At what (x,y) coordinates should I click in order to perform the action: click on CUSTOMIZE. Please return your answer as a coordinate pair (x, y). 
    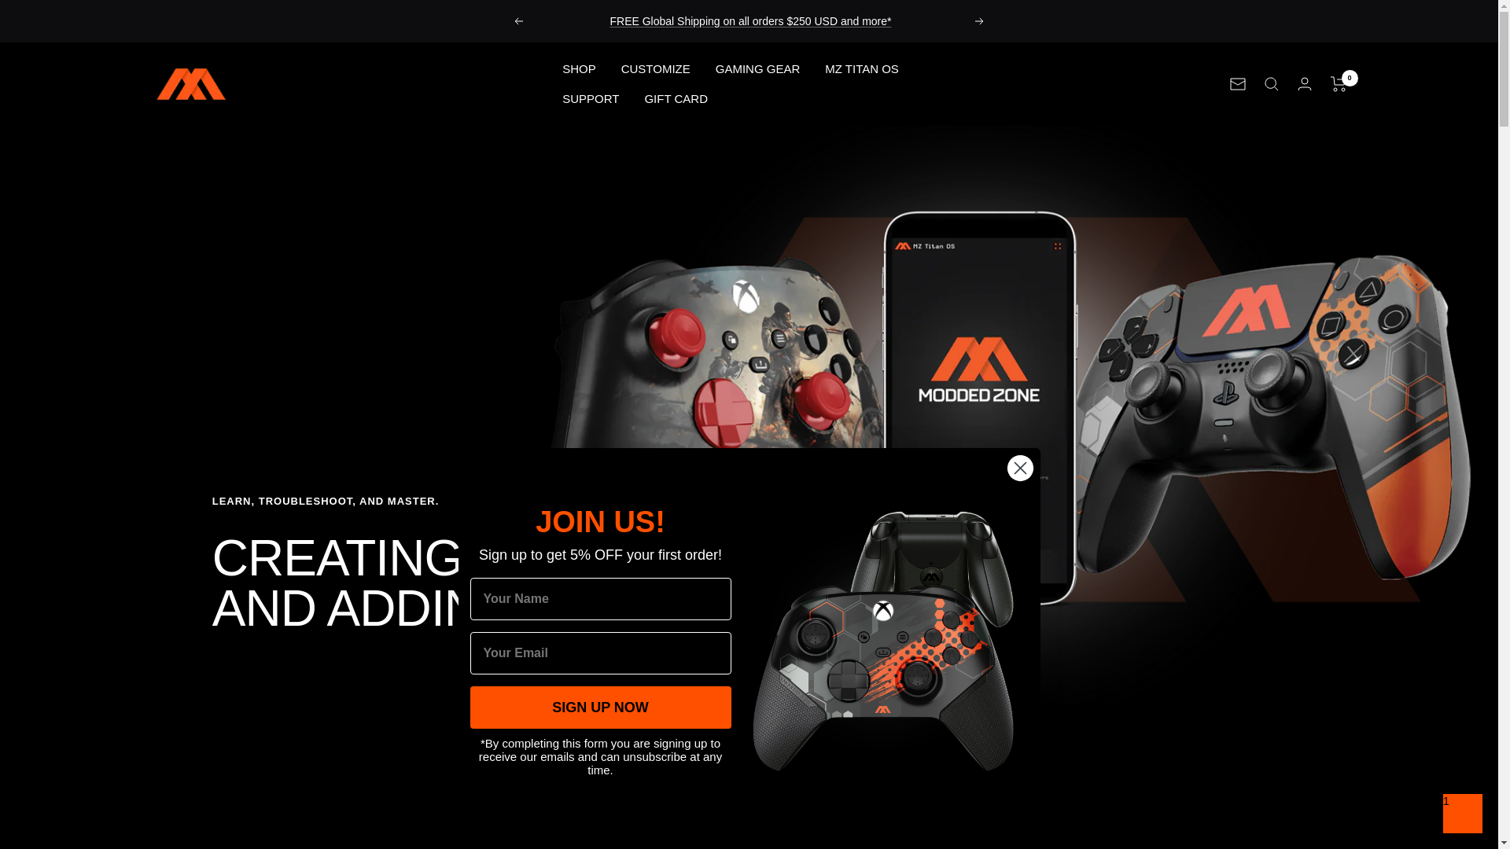
    Looking at the image, I should click on (655, 69).